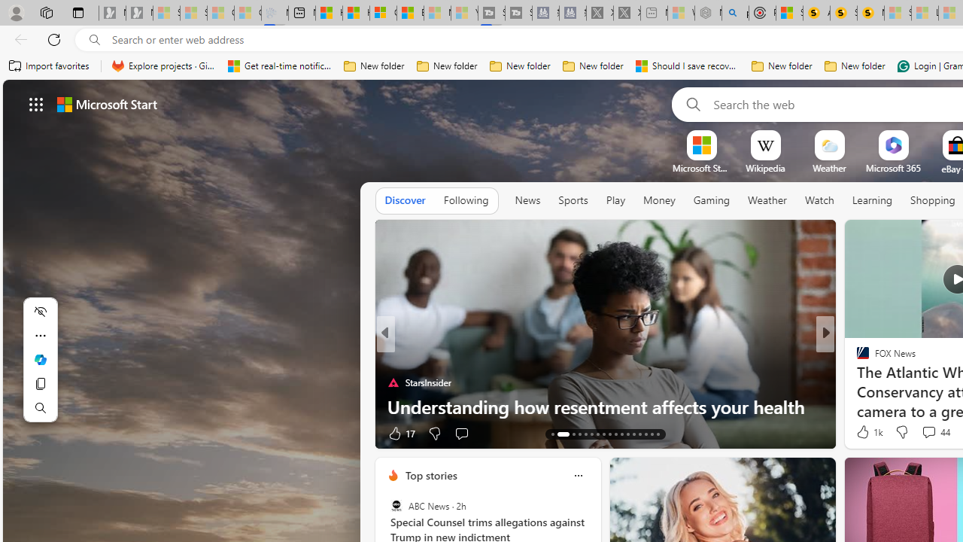  Describe the element at coordinates (856, 358) in the screenshot. I see `Inc.` at that location.